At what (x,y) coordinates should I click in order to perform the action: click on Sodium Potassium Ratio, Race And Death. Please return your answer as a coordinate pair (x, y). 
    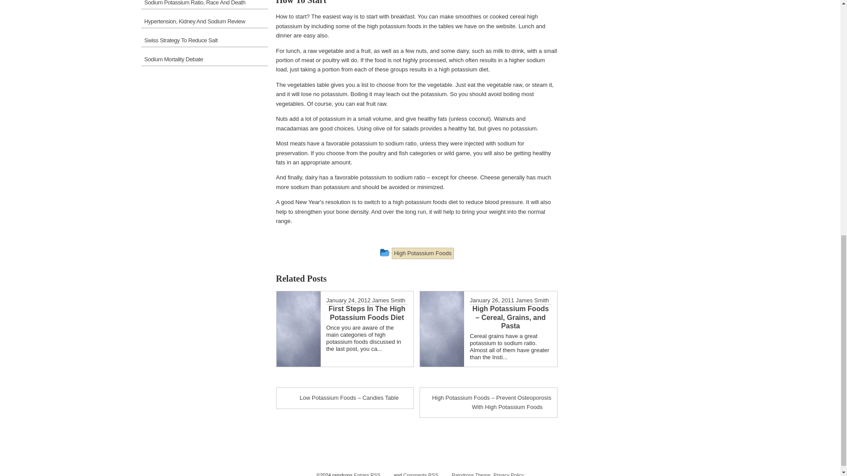
    Looking at the image, I should click on (204, 4).